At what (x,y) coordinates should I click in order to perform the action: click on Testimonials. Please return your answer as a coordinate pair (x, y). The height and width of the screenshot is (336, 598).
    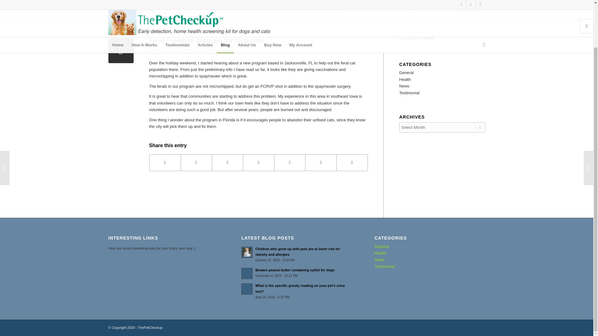
    Looking at the image, I should click on (178, 1).